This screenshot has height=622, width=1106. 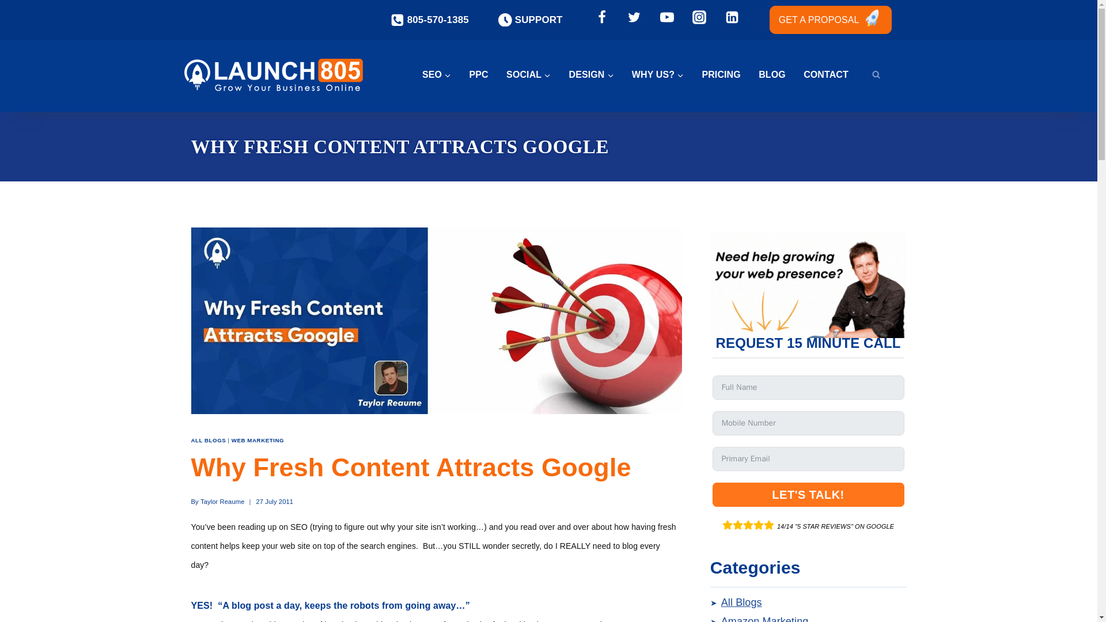 I want to click on DESIGN, so click(x=598, y=74).